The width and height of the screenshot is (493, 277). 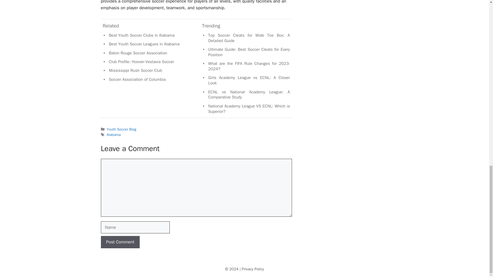 What do you see at coordinates (137, 80) in the screenshot?
I see `Soccer Association of Columbia` at bounding box center [137, 80].